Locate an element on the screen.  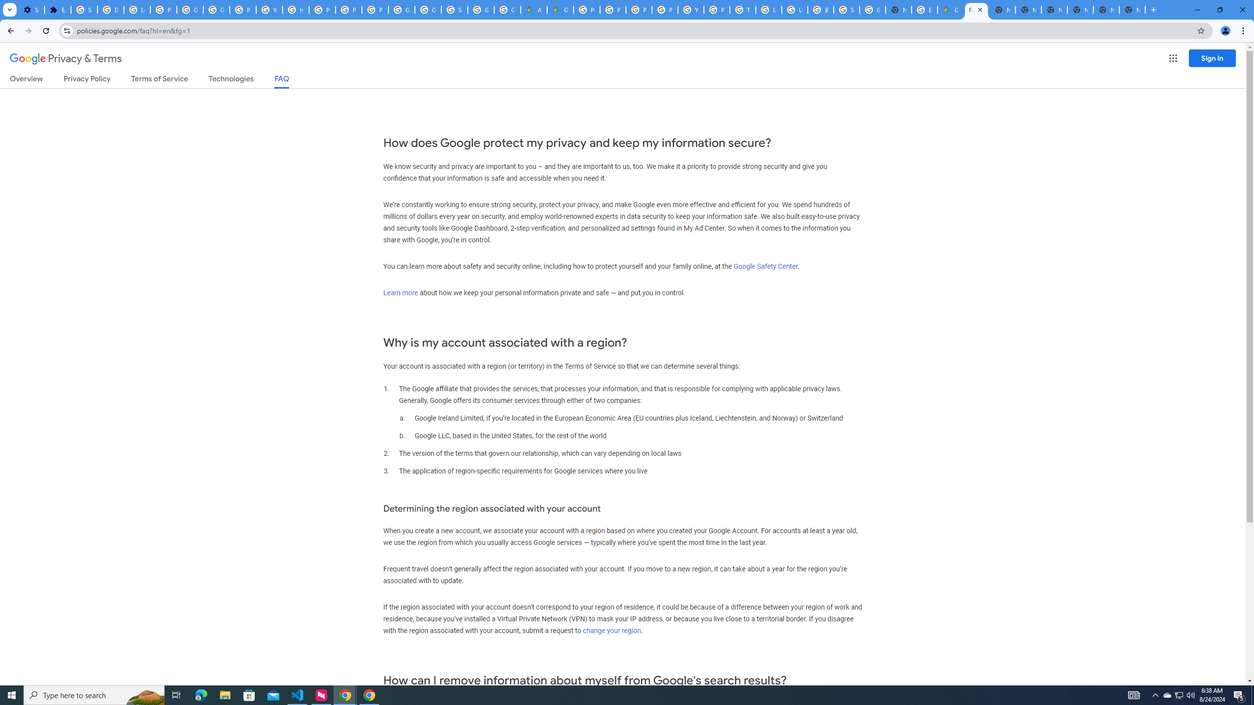
Delete photos & videos - Computer - Google Photos Help is located at coordinates (110, 10).